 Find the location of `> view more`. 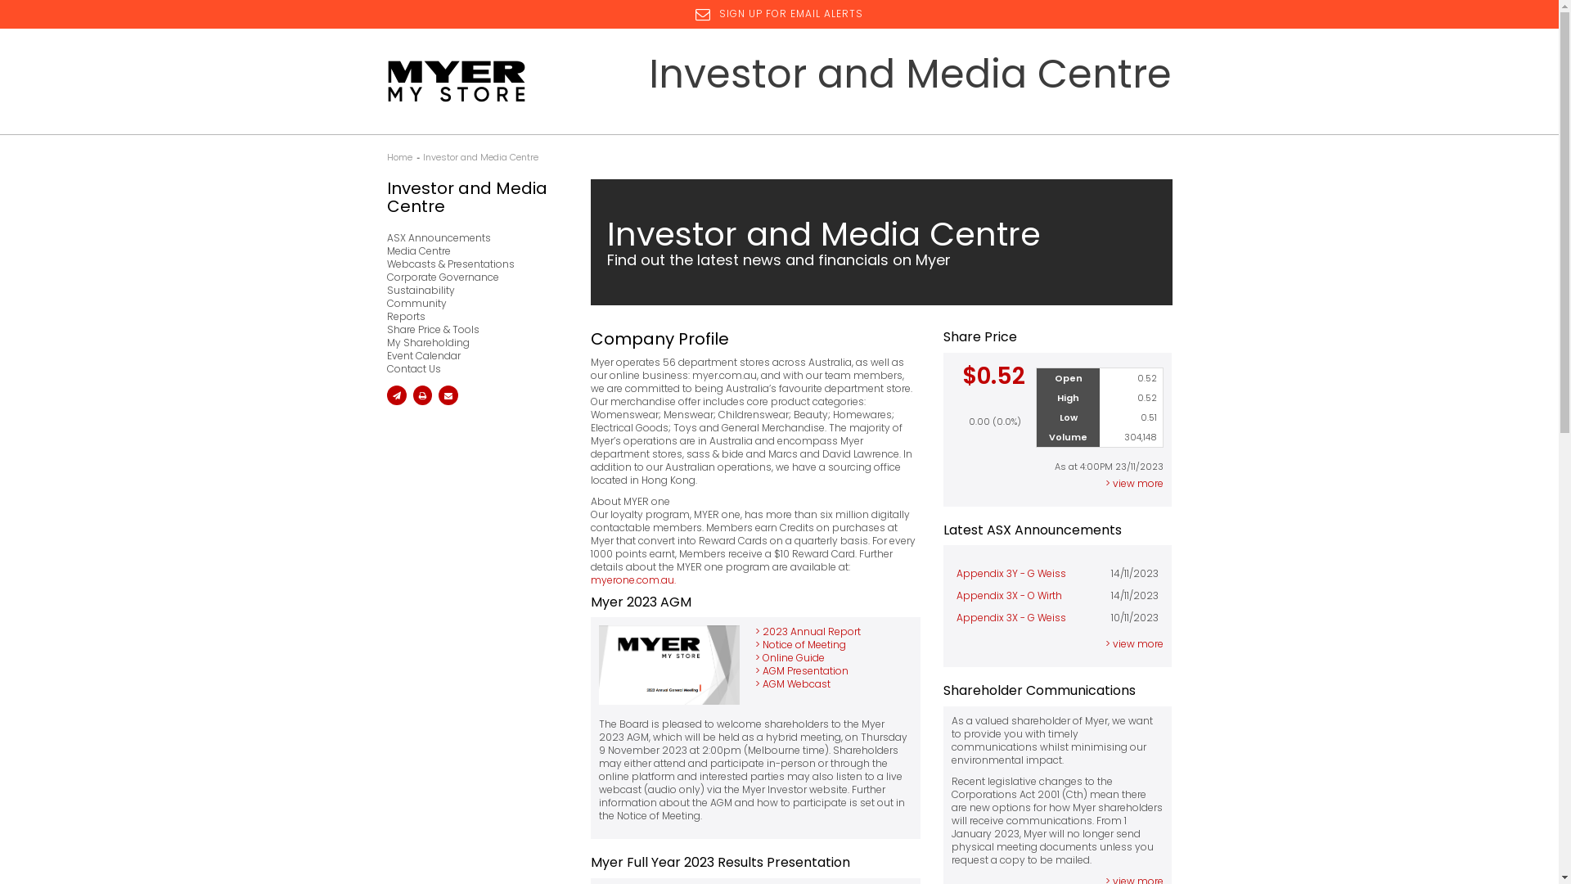

> view more is located at coordinates (1134, 483).